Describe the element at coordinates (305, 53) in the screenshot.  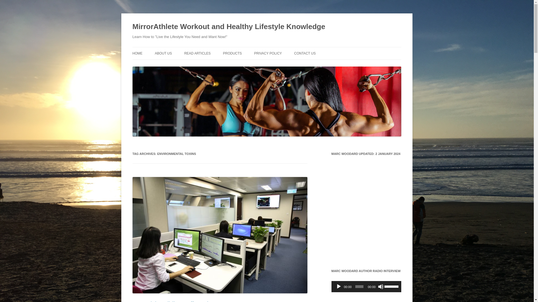
I see `CONTACT US` at that location.